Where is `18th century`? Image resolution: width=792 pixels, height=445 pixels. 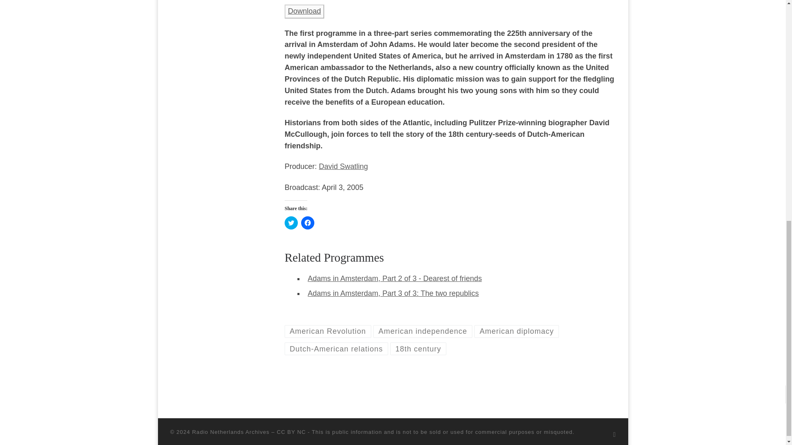 18th century is located at coordinates (418, 349).